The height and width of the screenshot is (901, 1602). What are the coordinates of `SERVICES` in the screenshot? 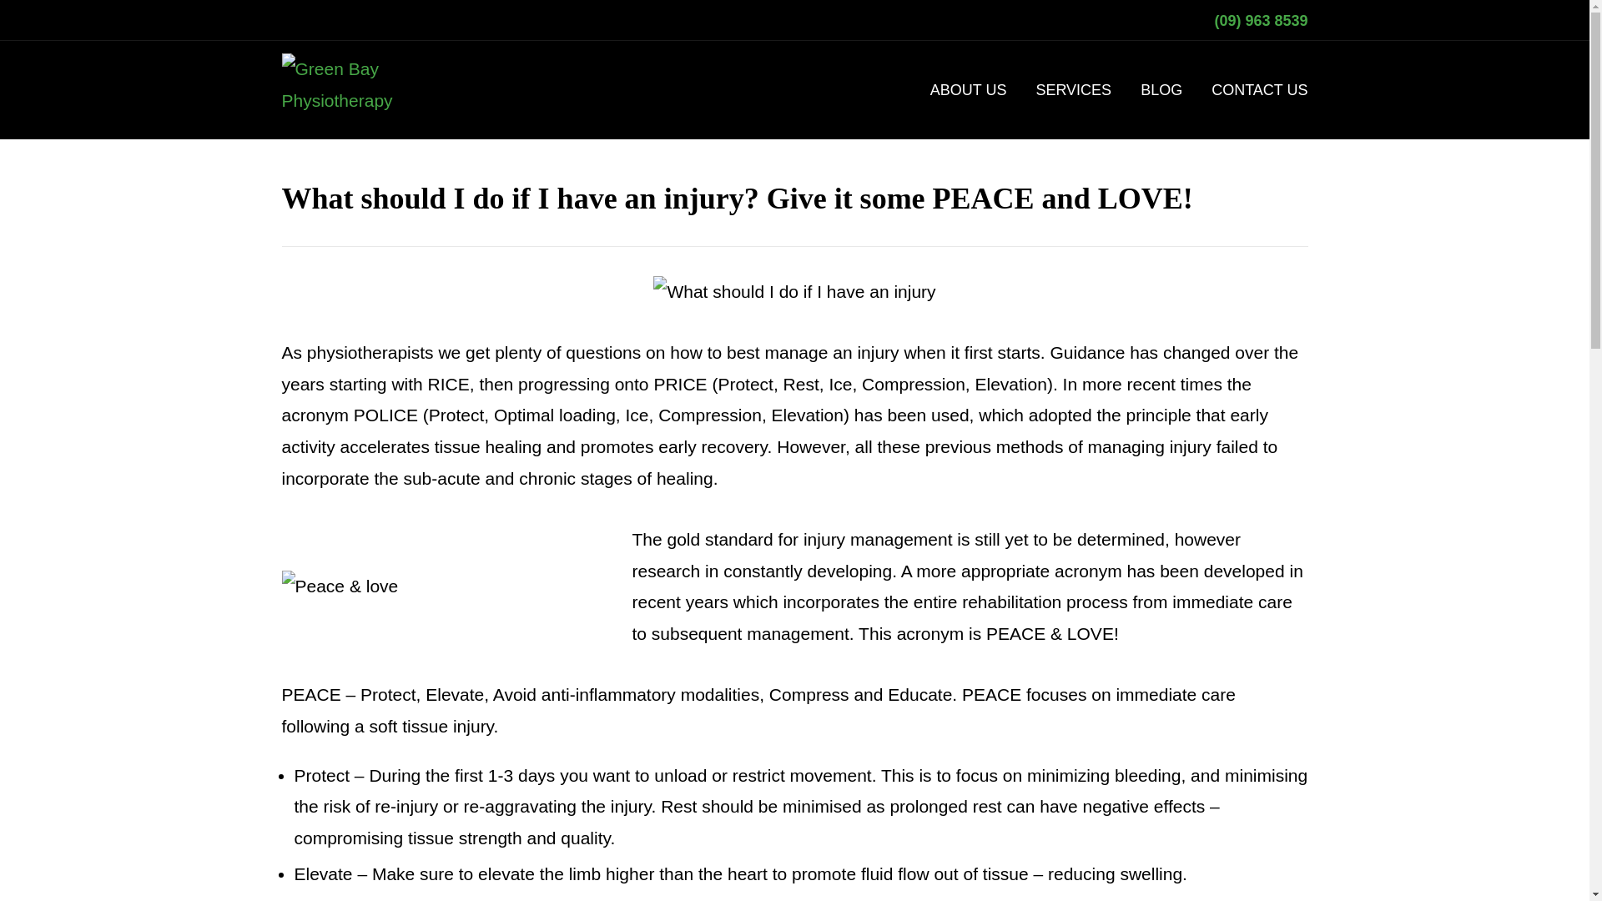 It's located at (1073, 90).